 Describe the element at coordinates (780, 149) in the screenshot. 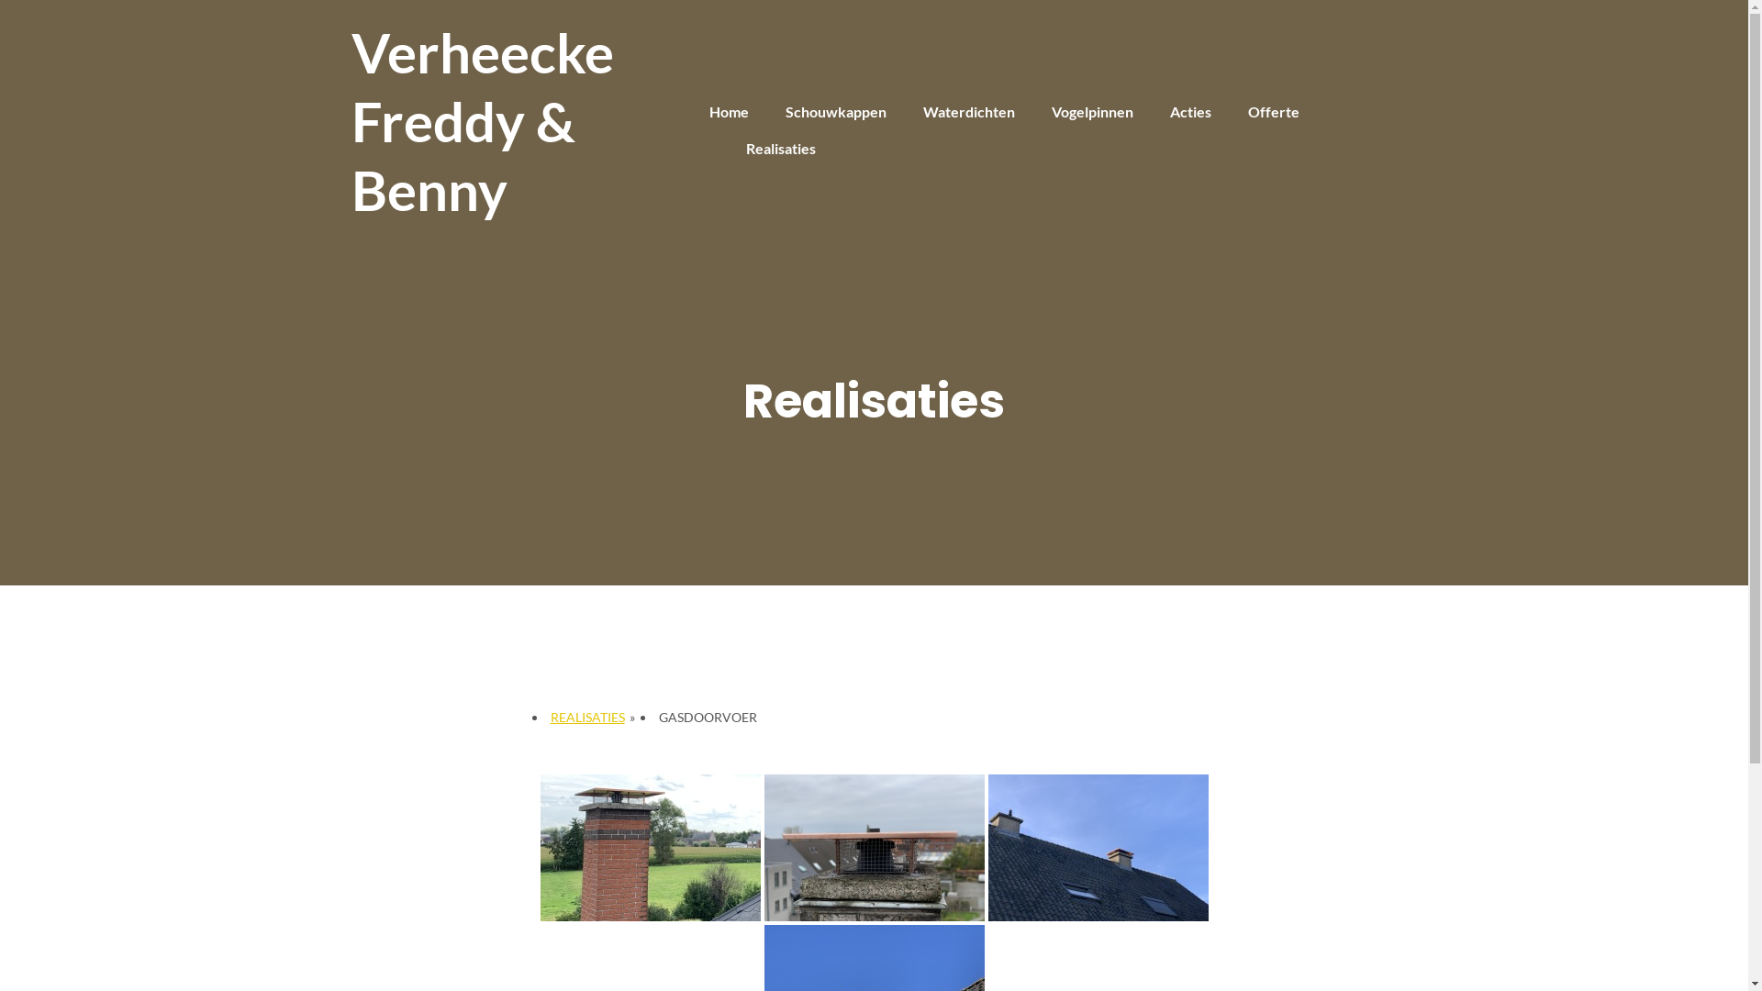

I see `Realisaties` at that location.